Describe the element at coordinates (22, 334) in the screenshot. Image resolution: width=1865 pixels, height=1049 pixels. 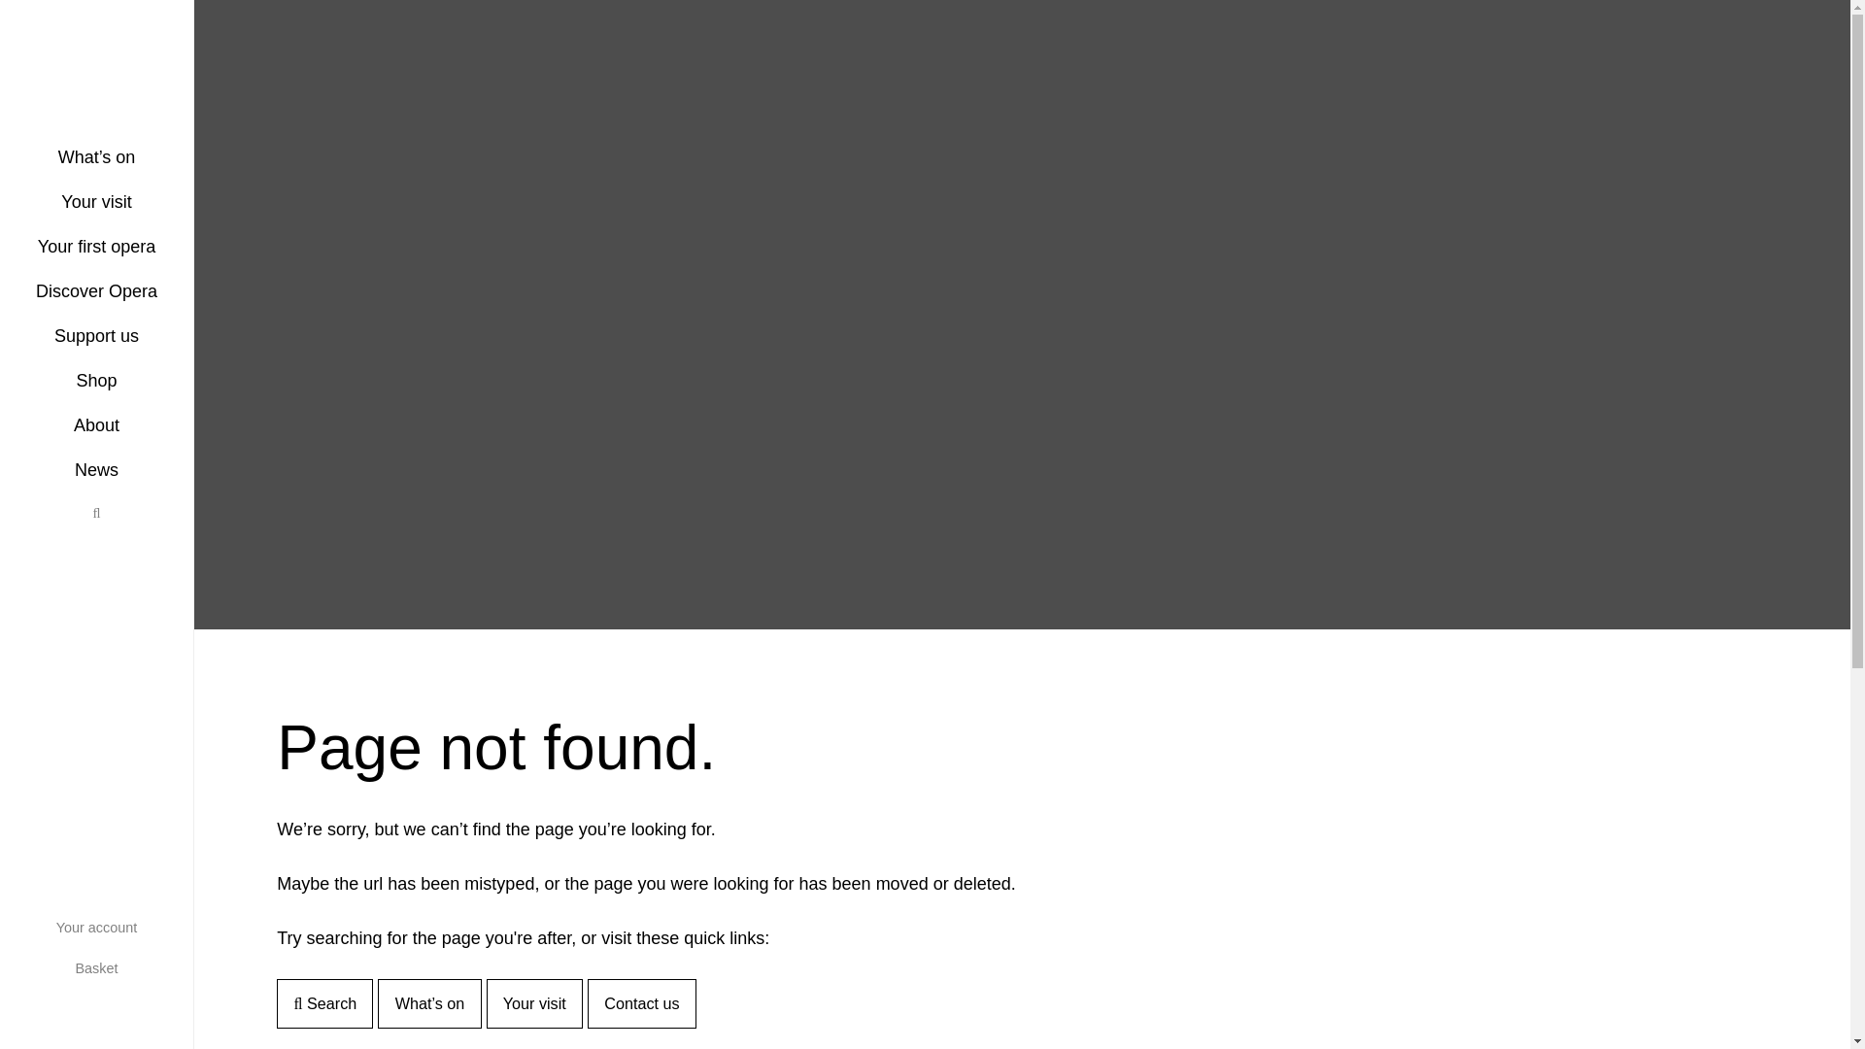
I see `Book now` at that location.